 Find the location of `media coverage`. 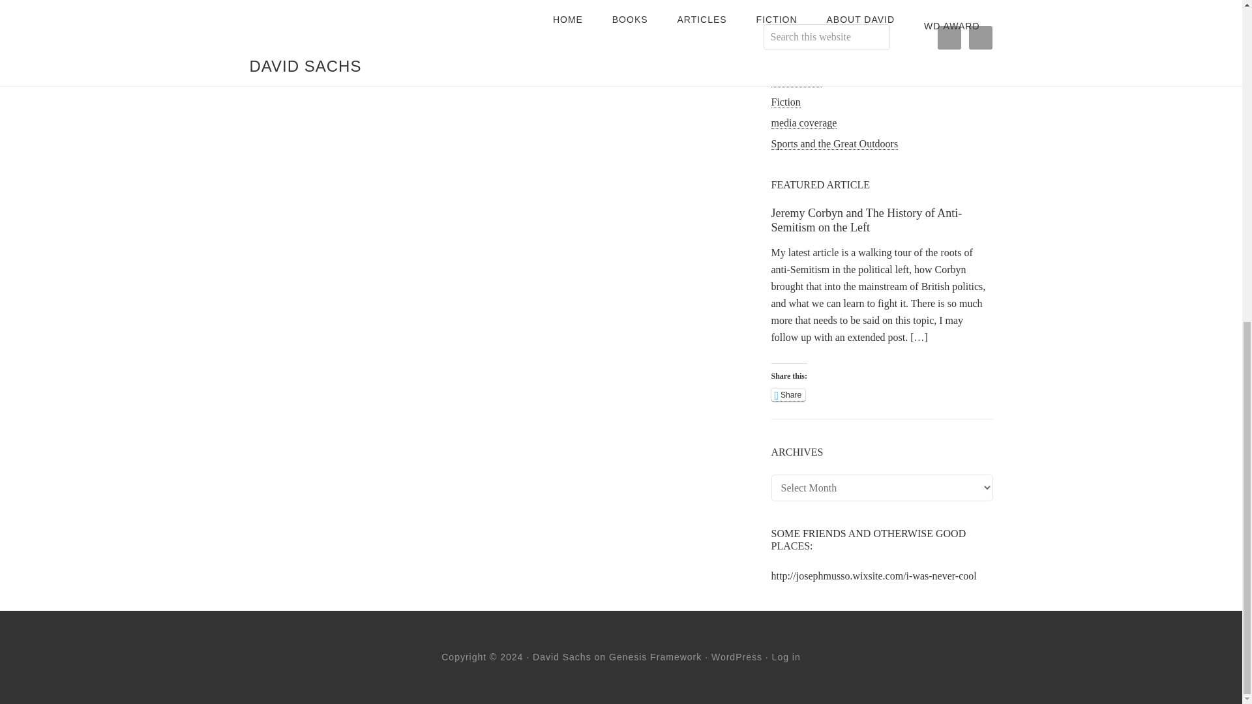

media coverage is located at coordinates (803, 123).